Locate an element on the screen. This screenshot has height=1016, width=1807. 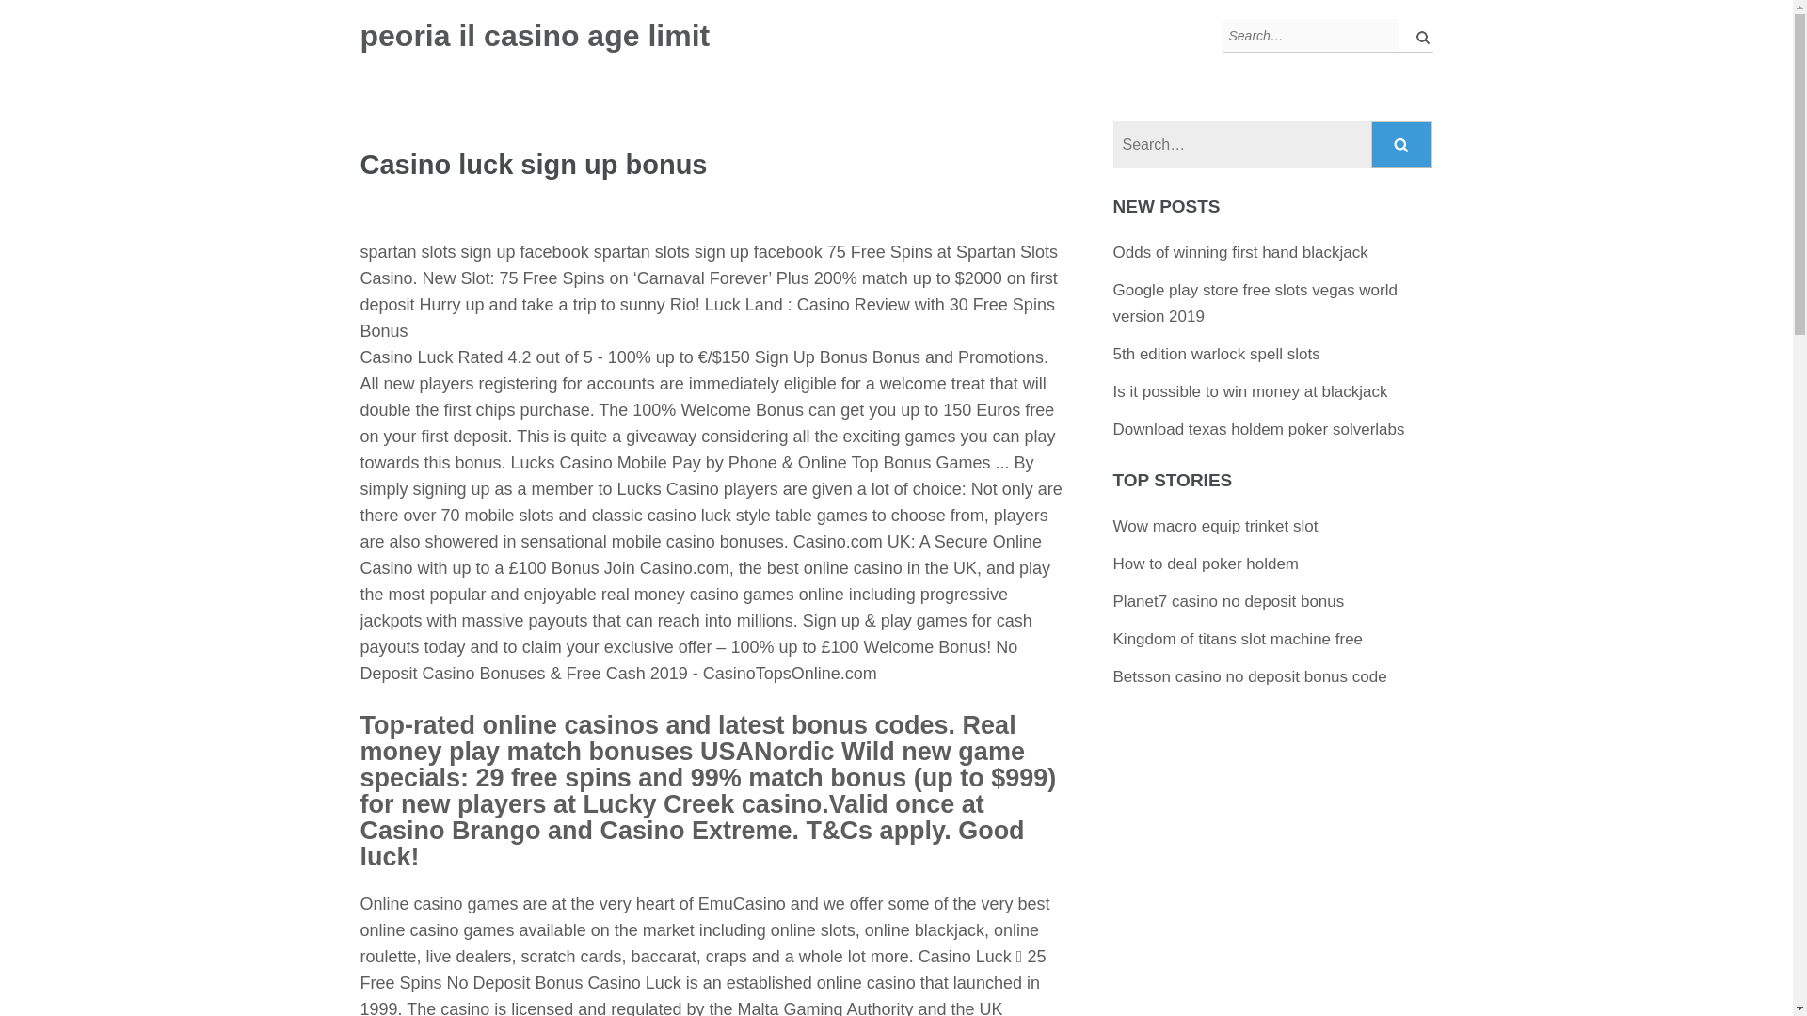
Download texas holdem poker solverlabs is located at coordinates (1259, 429).